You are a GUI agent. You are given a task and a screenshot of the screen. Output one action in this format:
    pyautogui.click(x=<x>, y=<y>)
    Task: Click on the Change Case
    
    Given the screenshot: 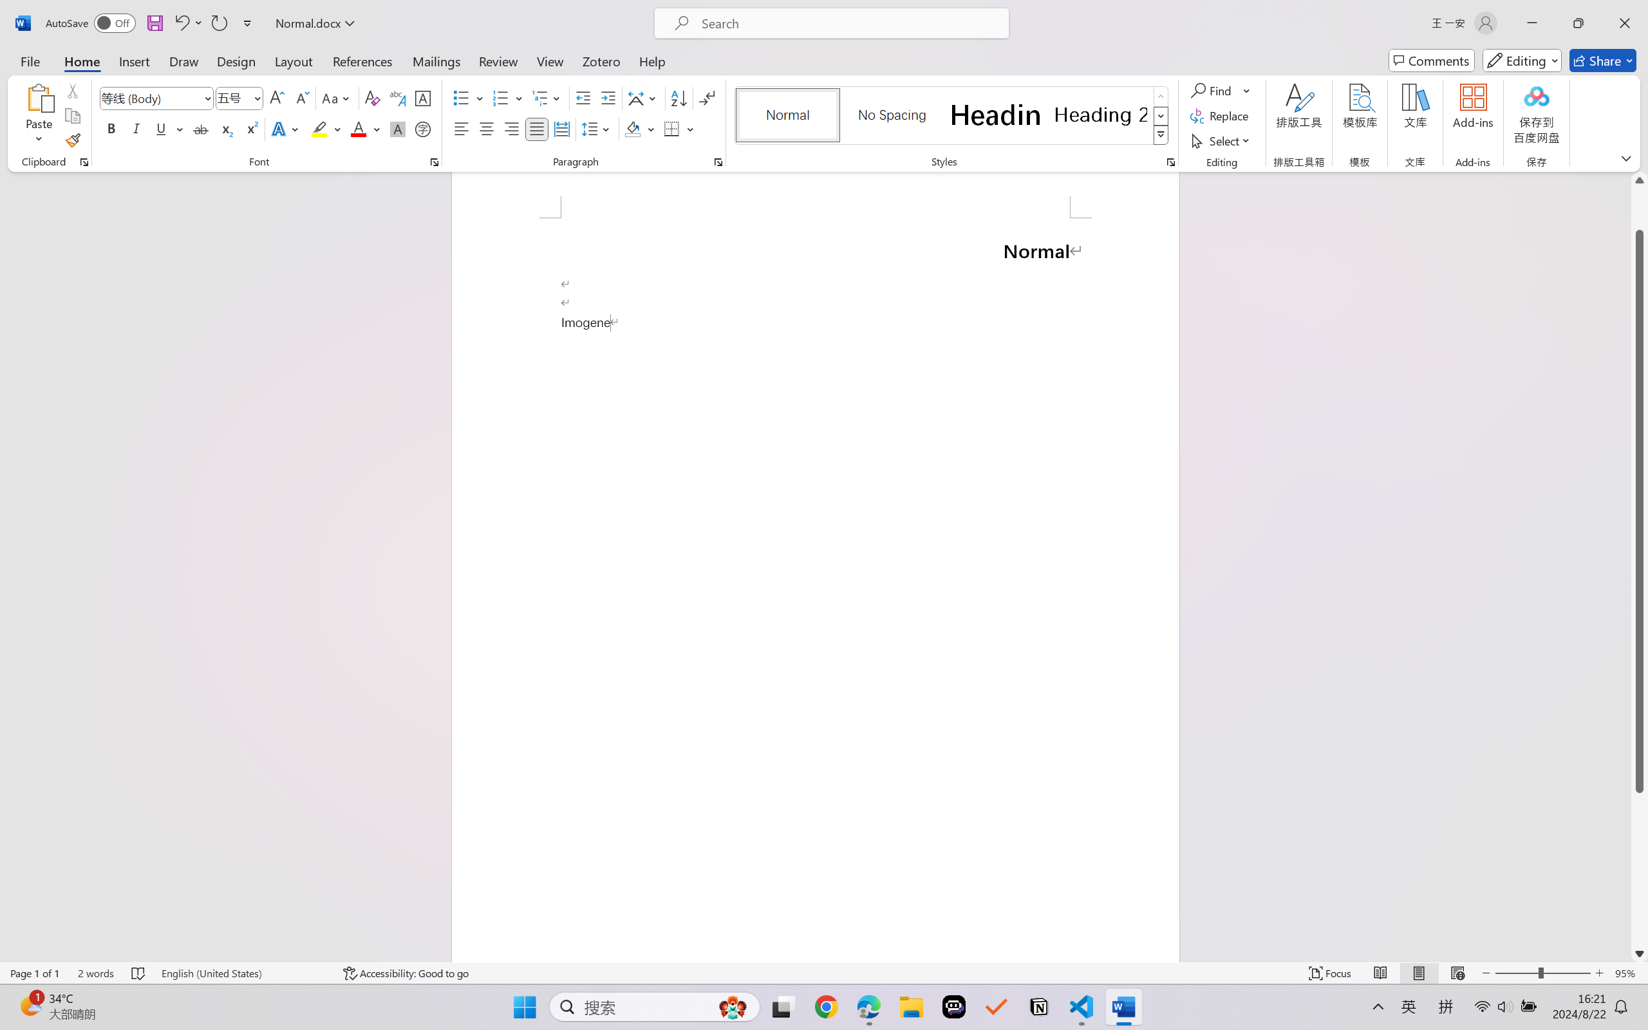 What is the action you would take?
    pyautogui.click(x=337, y=98)
    